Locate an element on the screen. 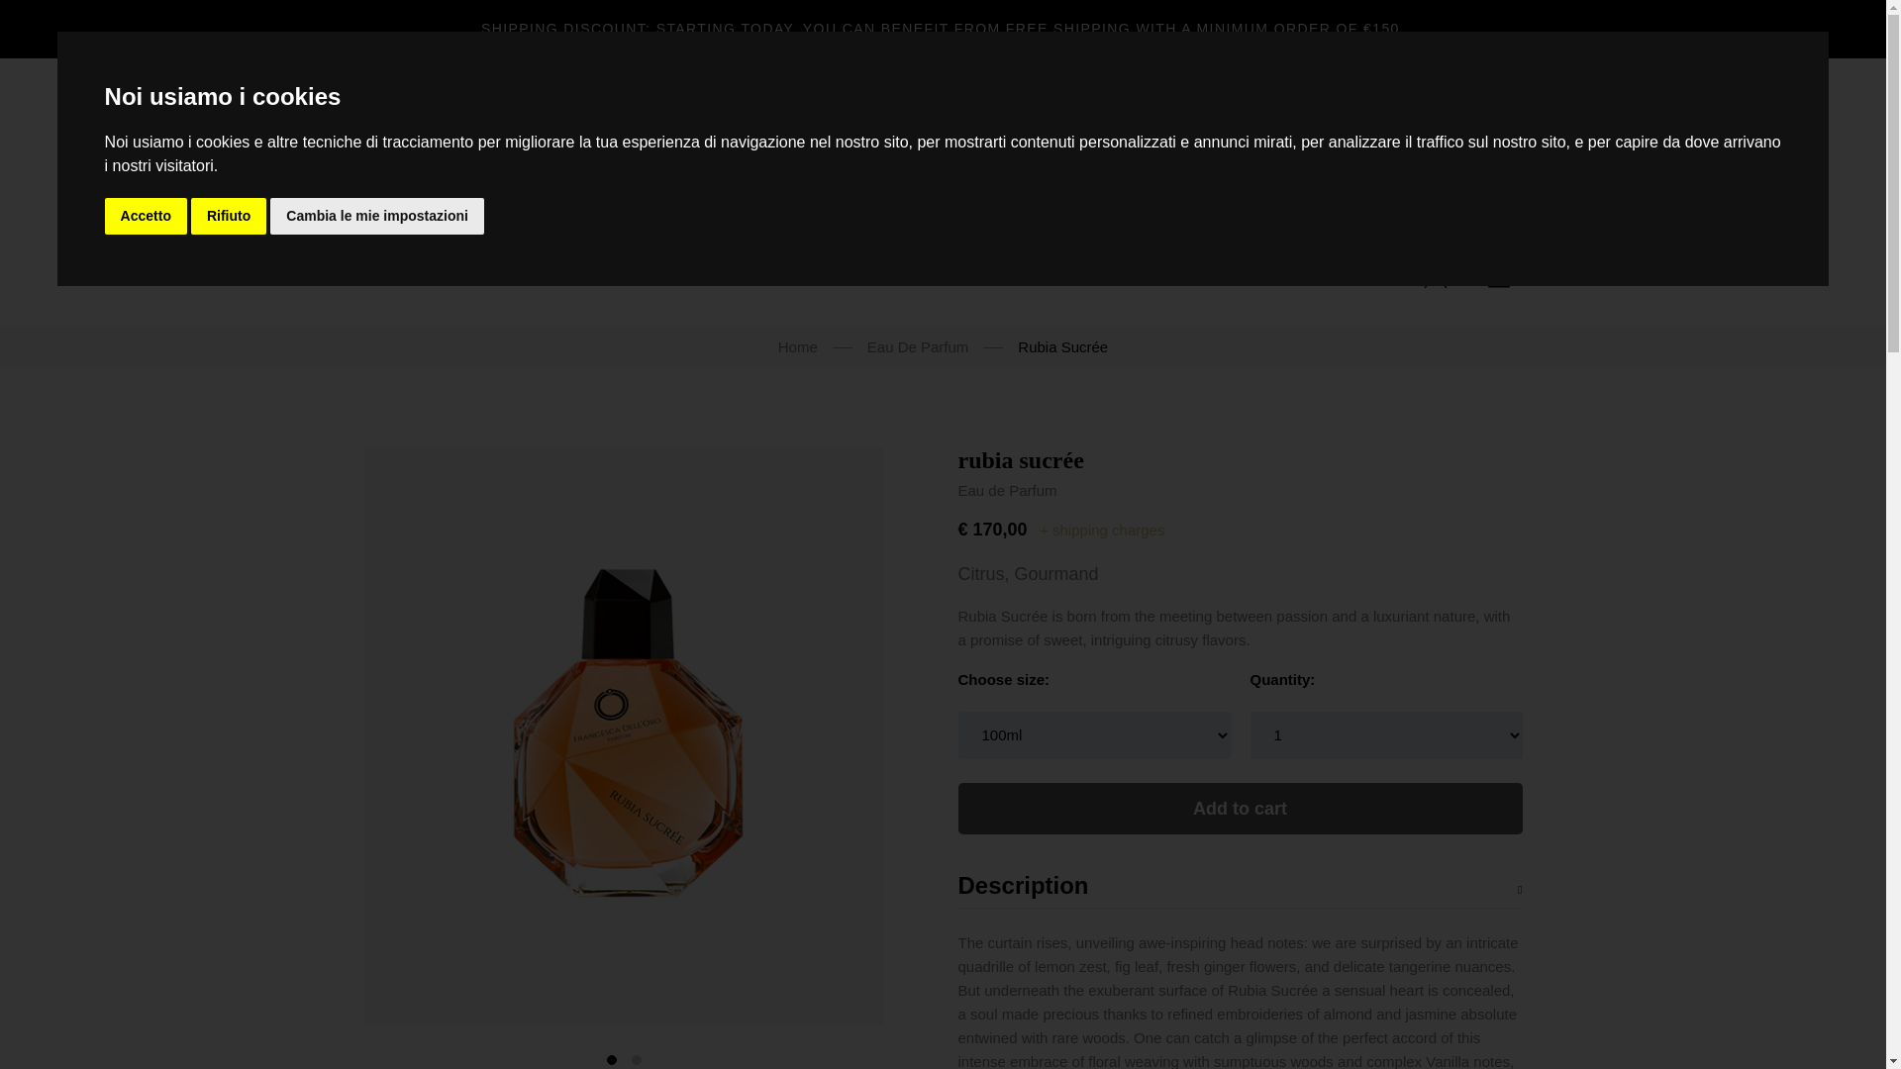 This screenshot has height=1069, width=1901. Home is located at coordinates (797, 346).